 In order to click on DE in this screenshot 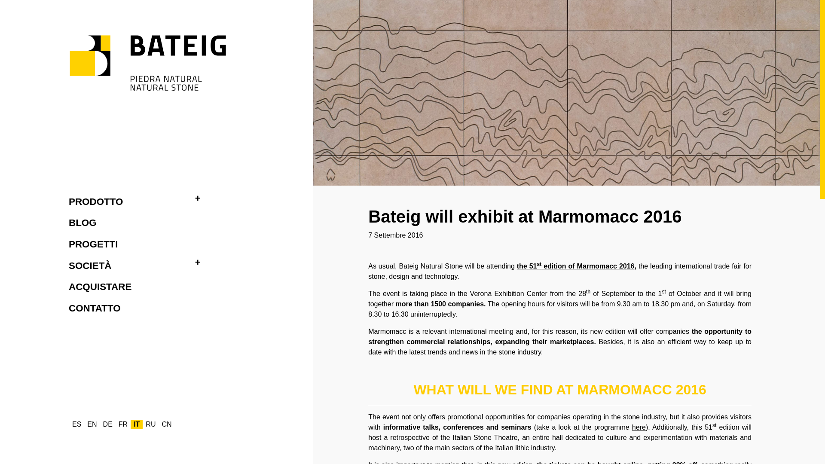, I will do `click(107, 424)`.